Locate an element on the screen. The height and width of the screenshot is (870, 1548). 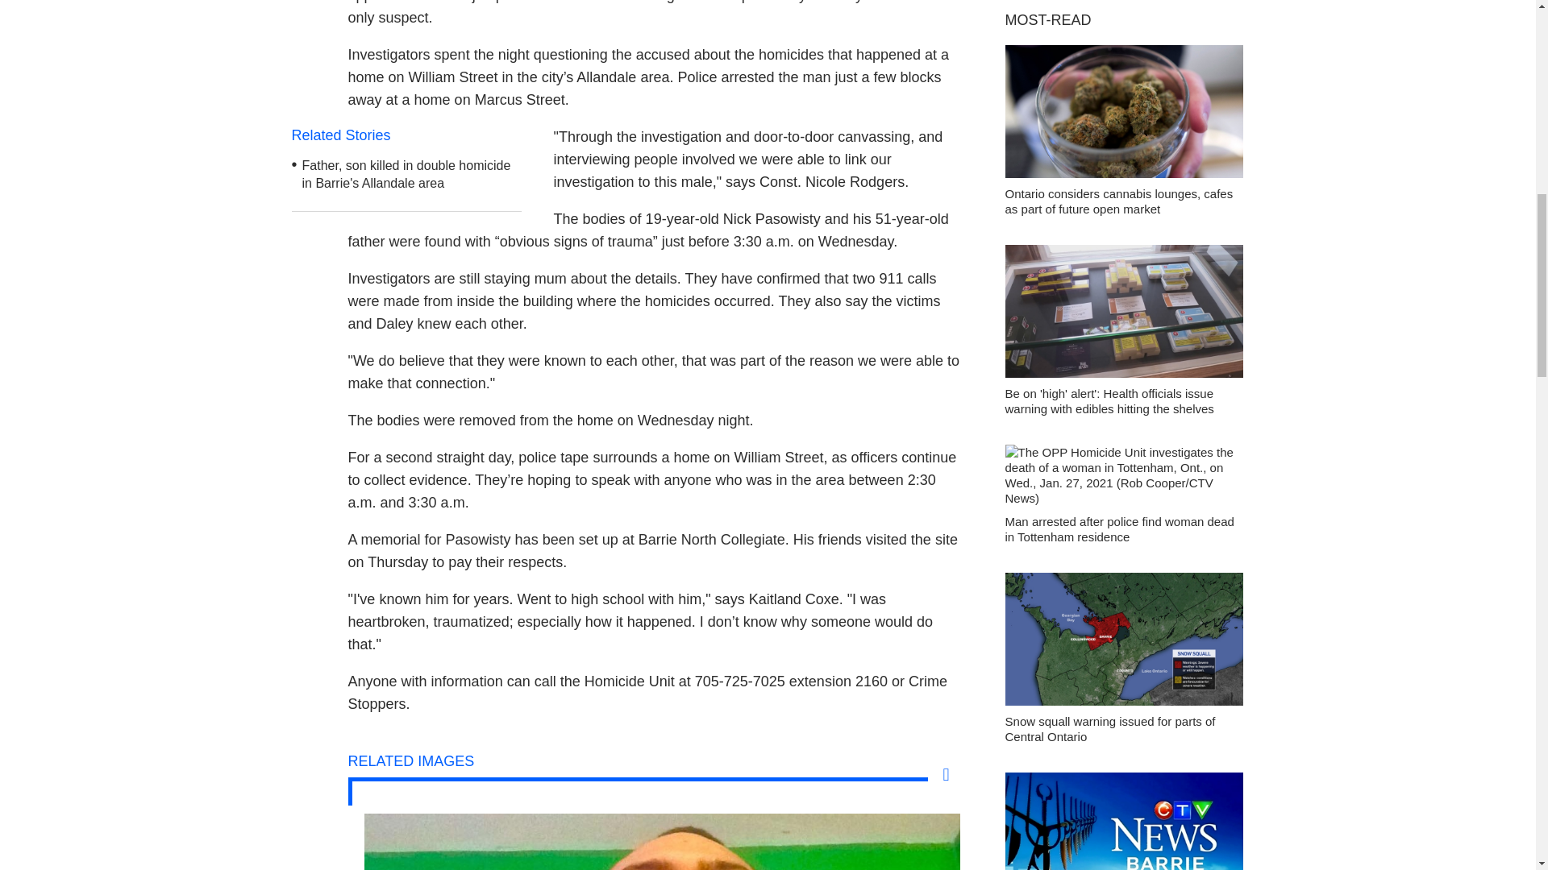
Barrie homicide is located at coordinates (182, 841).